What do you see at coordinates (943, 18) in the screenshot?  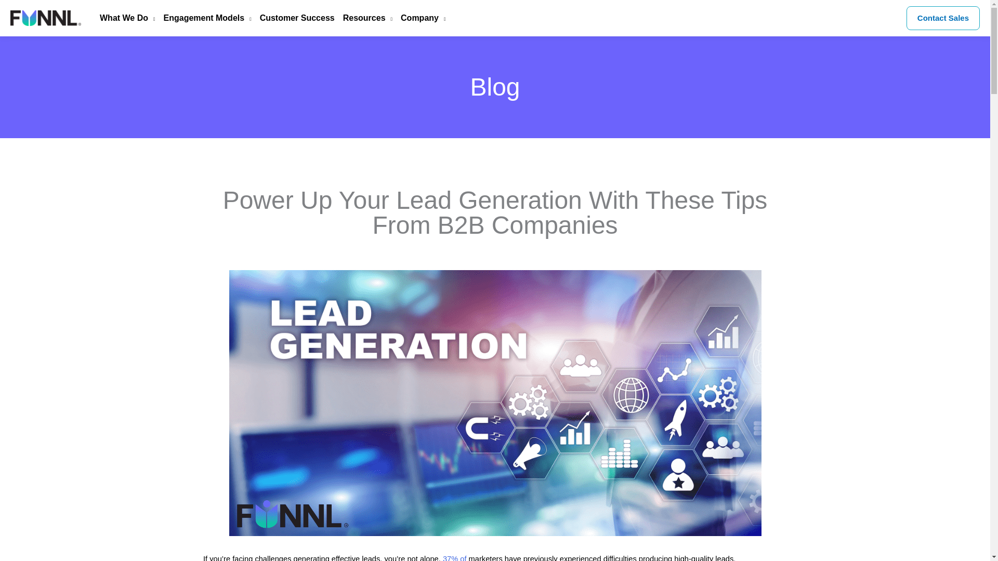 I see `Contact Sales` at bounding box center [943, 18].